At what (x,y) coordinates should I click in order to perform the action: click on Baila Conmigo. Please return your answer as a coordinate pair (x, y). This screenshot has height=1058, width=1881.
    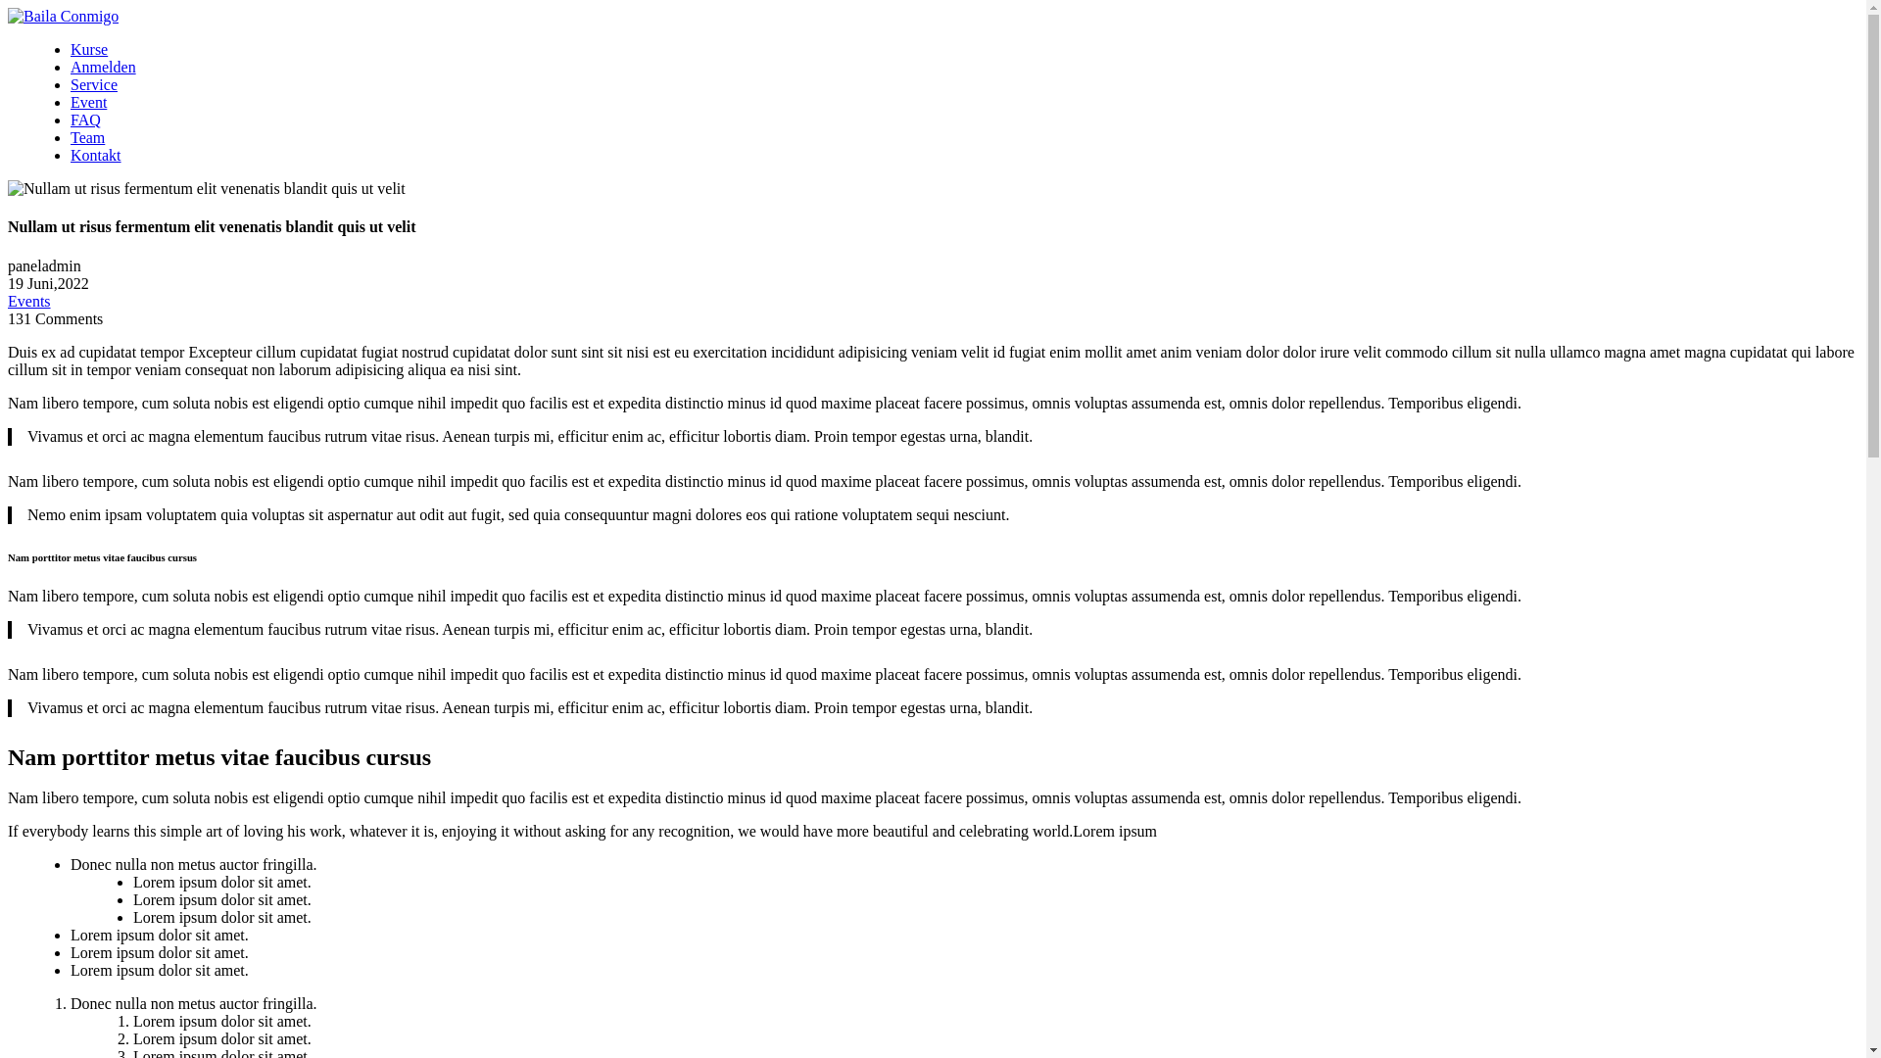
    Looking at the image, I should click on (63, 17).